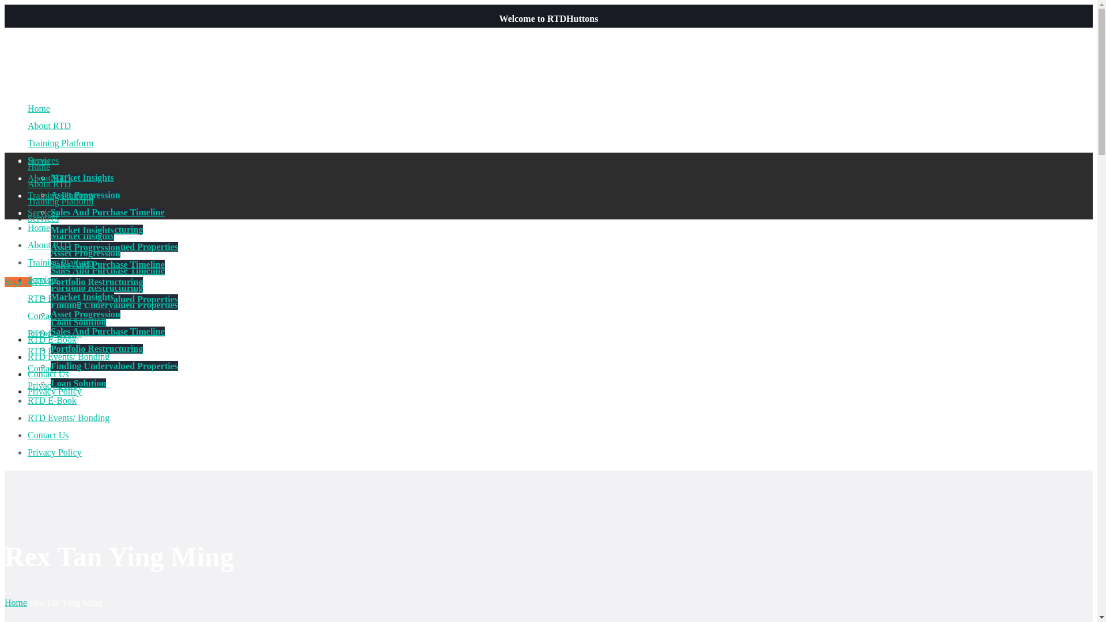 This screenshot has width=1106, height=622. Describe the element at coordinates (114, 304) in the screenshot. I see `Finding Undervalued Properties` at that location.